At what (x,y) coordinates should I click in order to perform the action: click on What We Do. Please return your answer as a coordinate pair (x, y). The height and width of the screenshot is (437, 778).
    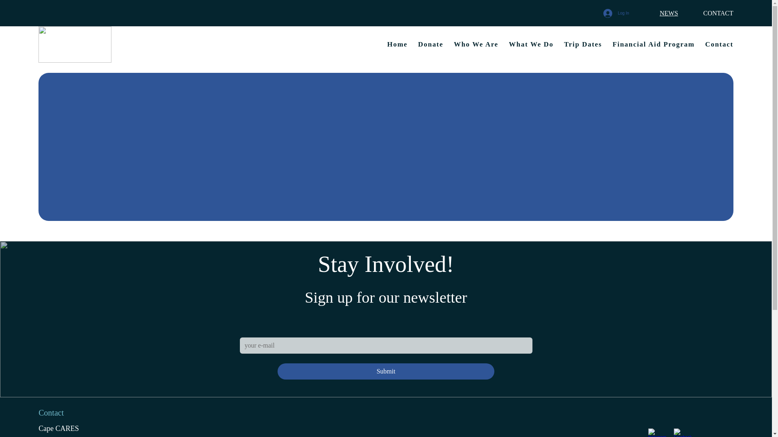
    Looking at the image, I should click on (531, 44).